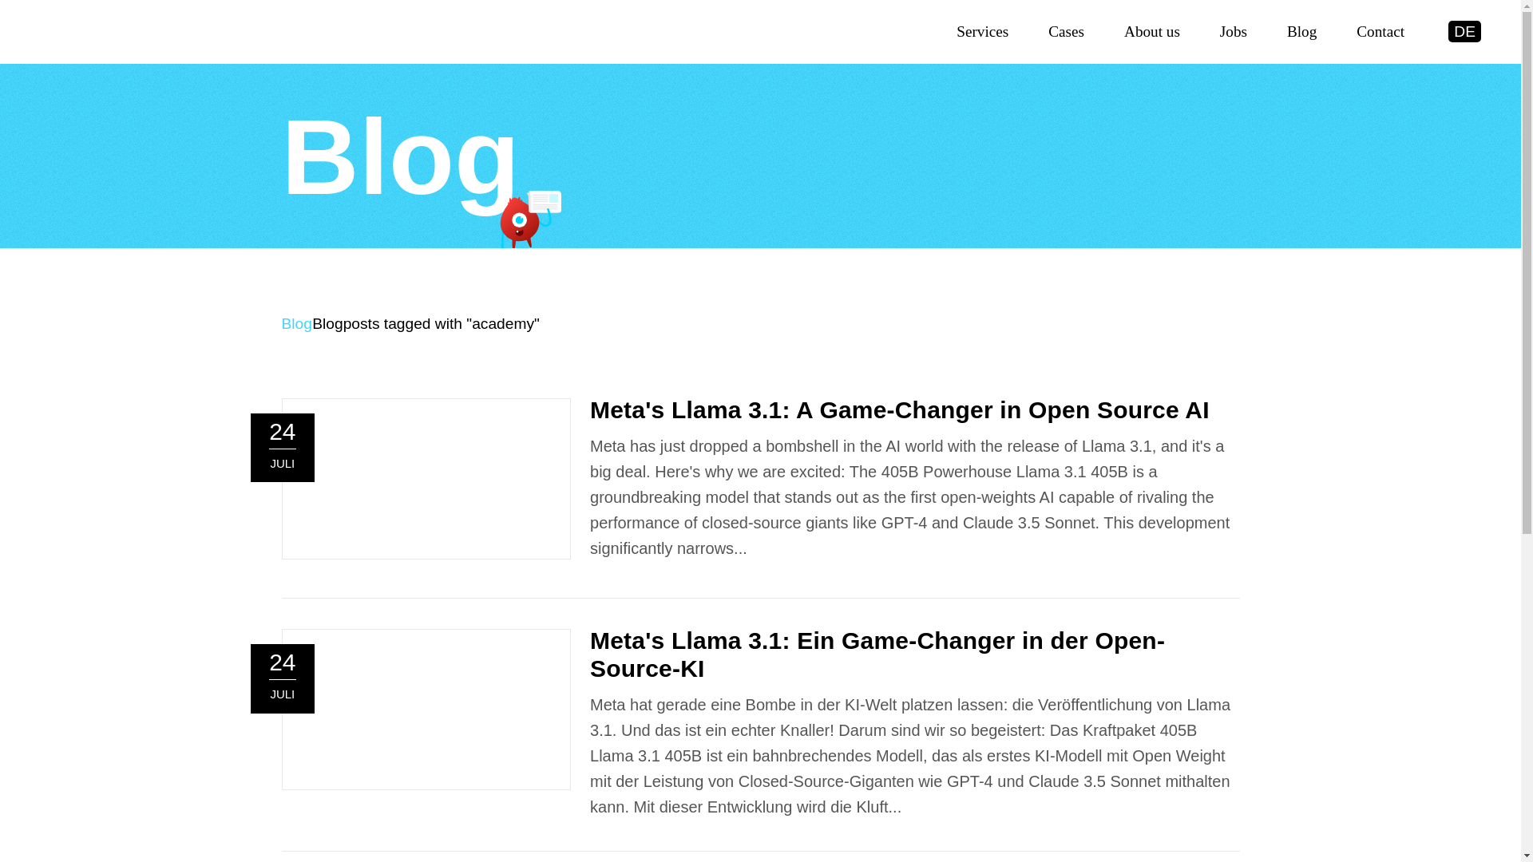 This screenshot has width=1533, height=862. I want to click on Scandio, so click(99, 38).